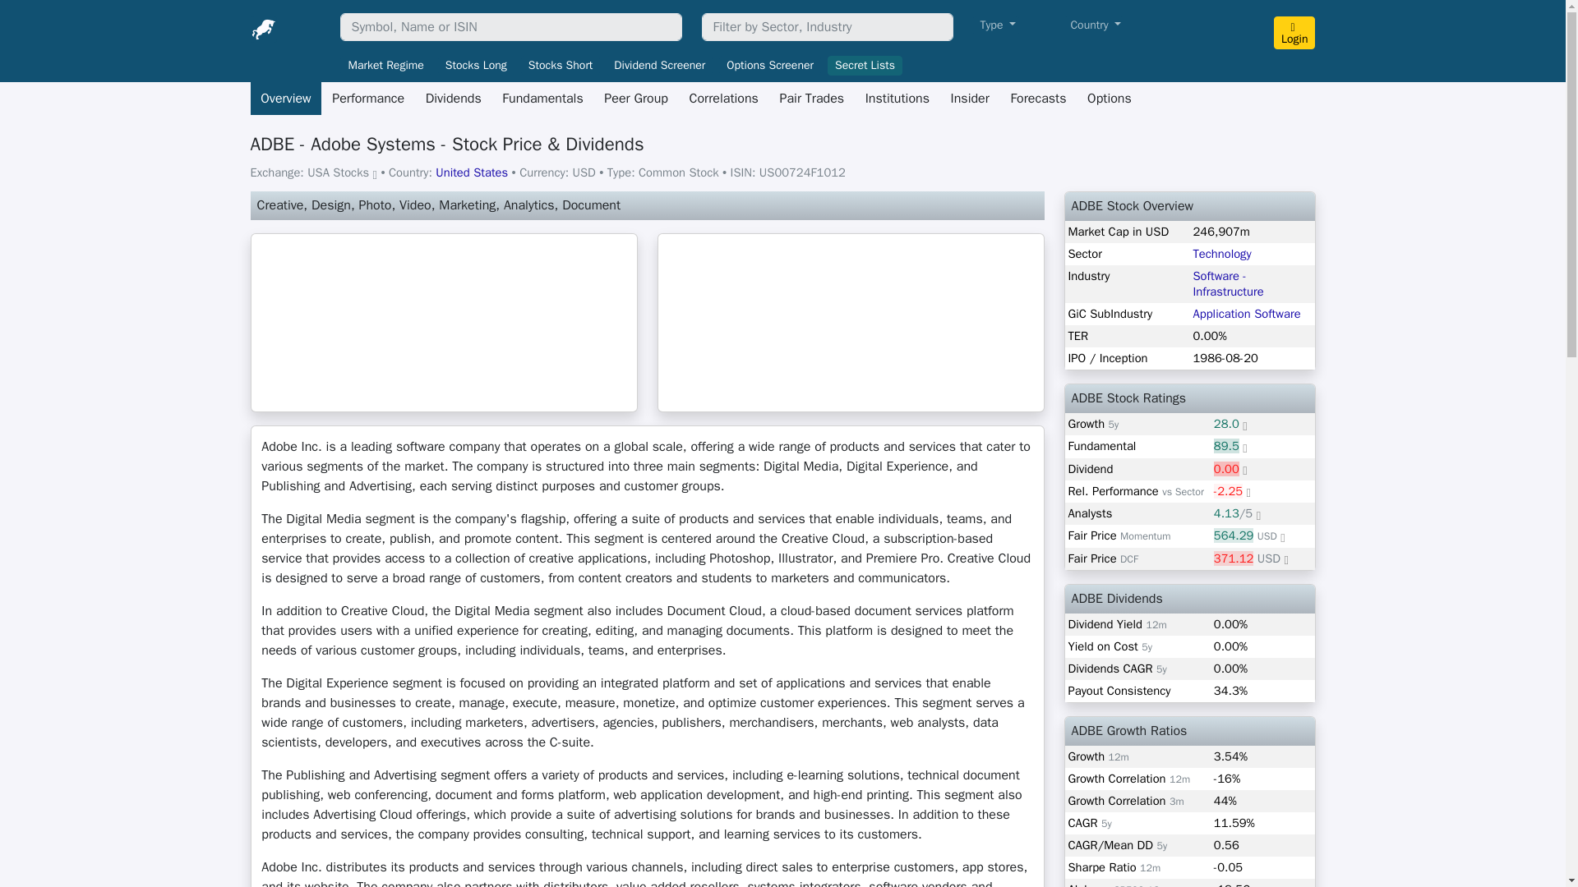 Image resolution: width=1578 pixels, height=887 pixels. Describe the element at coordinates (659, 66) in the screenshot. I see `Dividend Screener` at that location.